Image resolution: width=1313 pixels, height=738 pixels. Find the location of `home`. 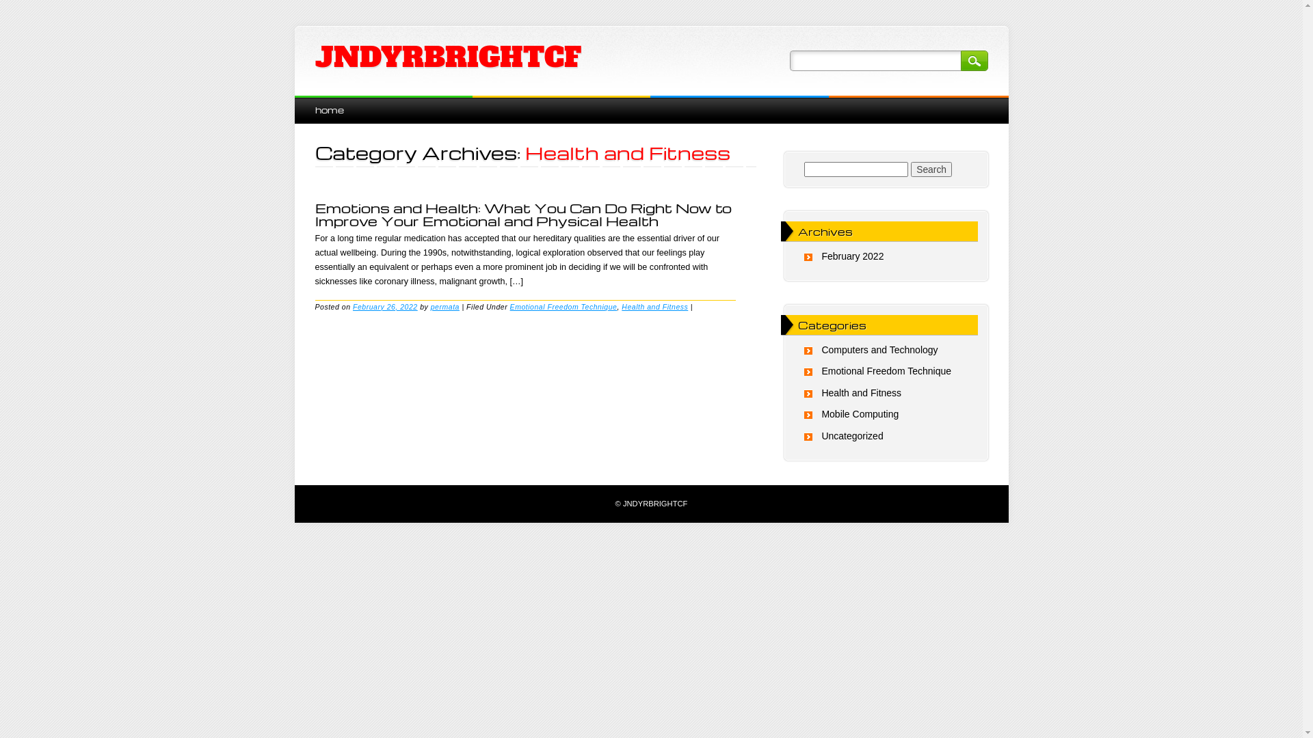

home is located at coordinates (329, 109).